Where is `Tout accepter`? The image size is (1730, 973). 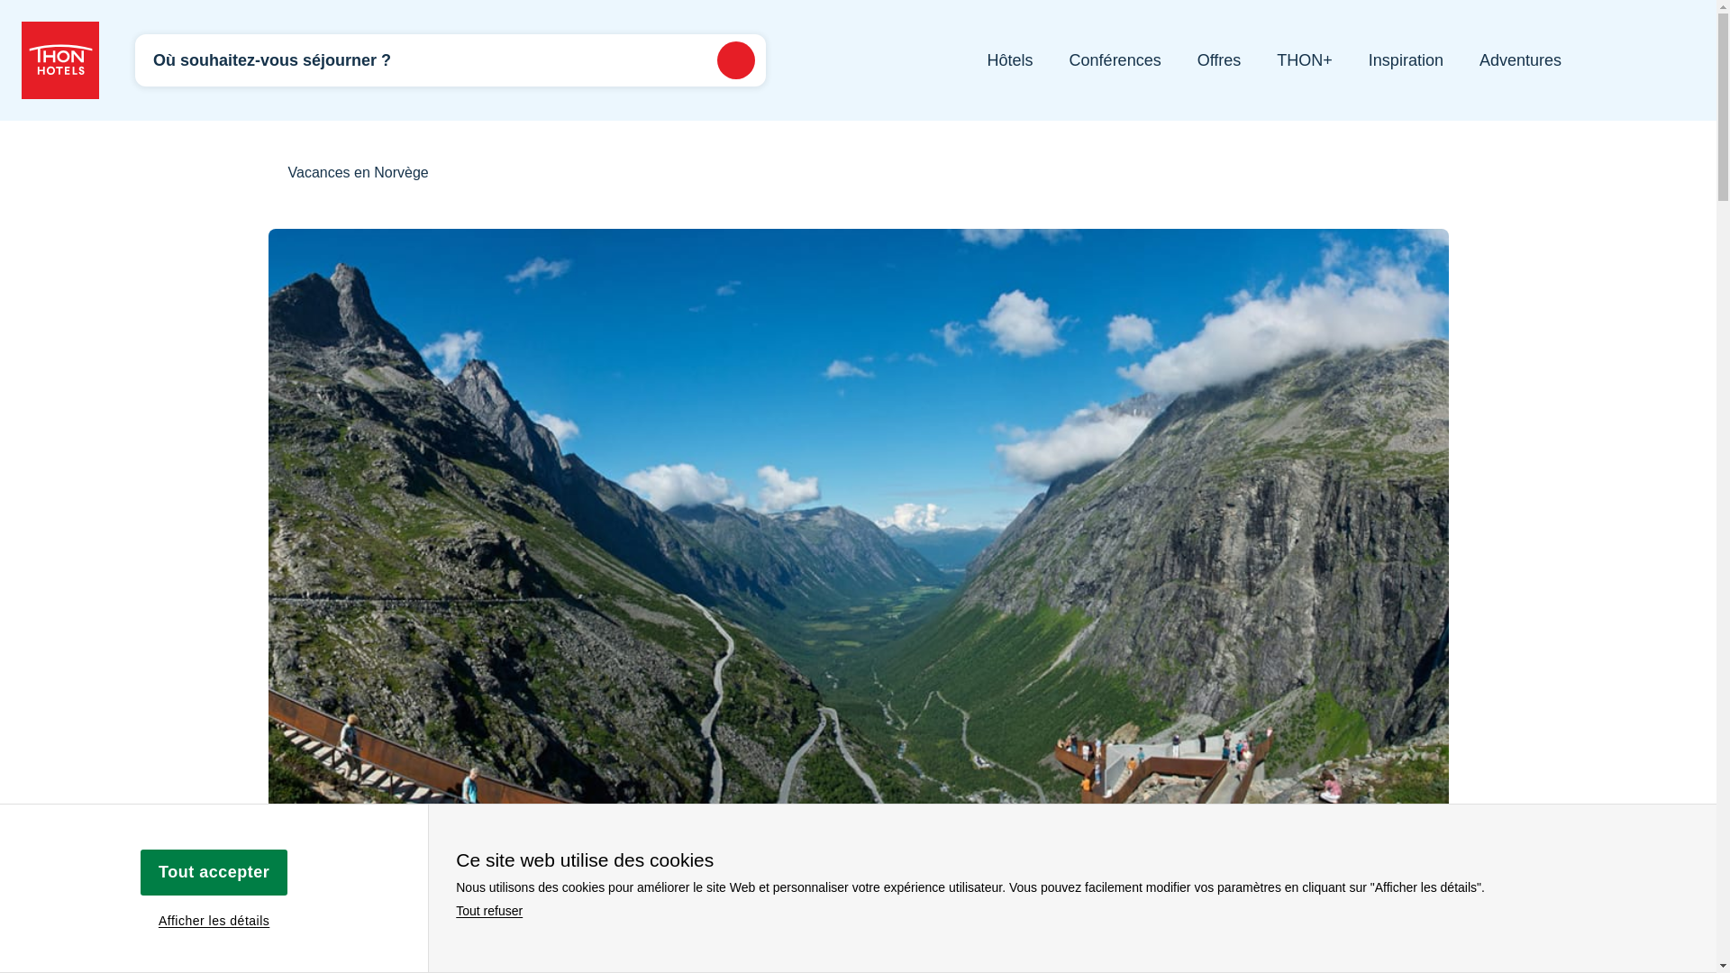 Tout accepter is located at coordinates (213, 870).